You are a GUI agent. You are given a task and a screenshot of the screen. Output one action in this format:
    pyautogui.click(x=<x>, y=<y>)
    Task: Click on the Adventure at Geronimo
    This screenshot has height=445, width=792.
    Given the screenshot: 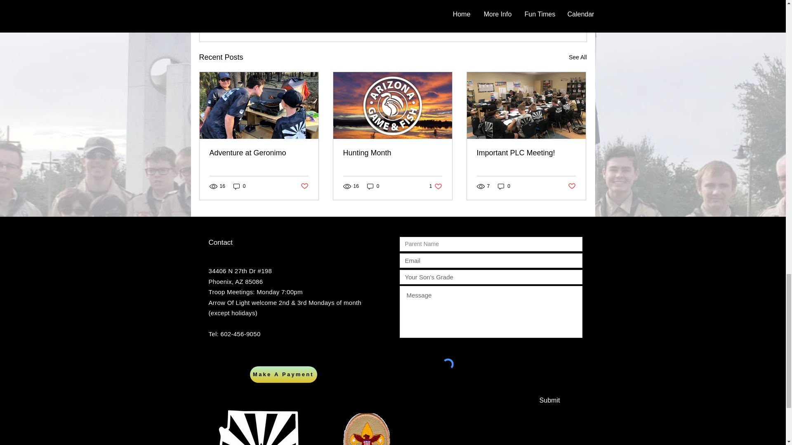 What is the action you would take?
    pyautogui.click(x=572, y=186)
    